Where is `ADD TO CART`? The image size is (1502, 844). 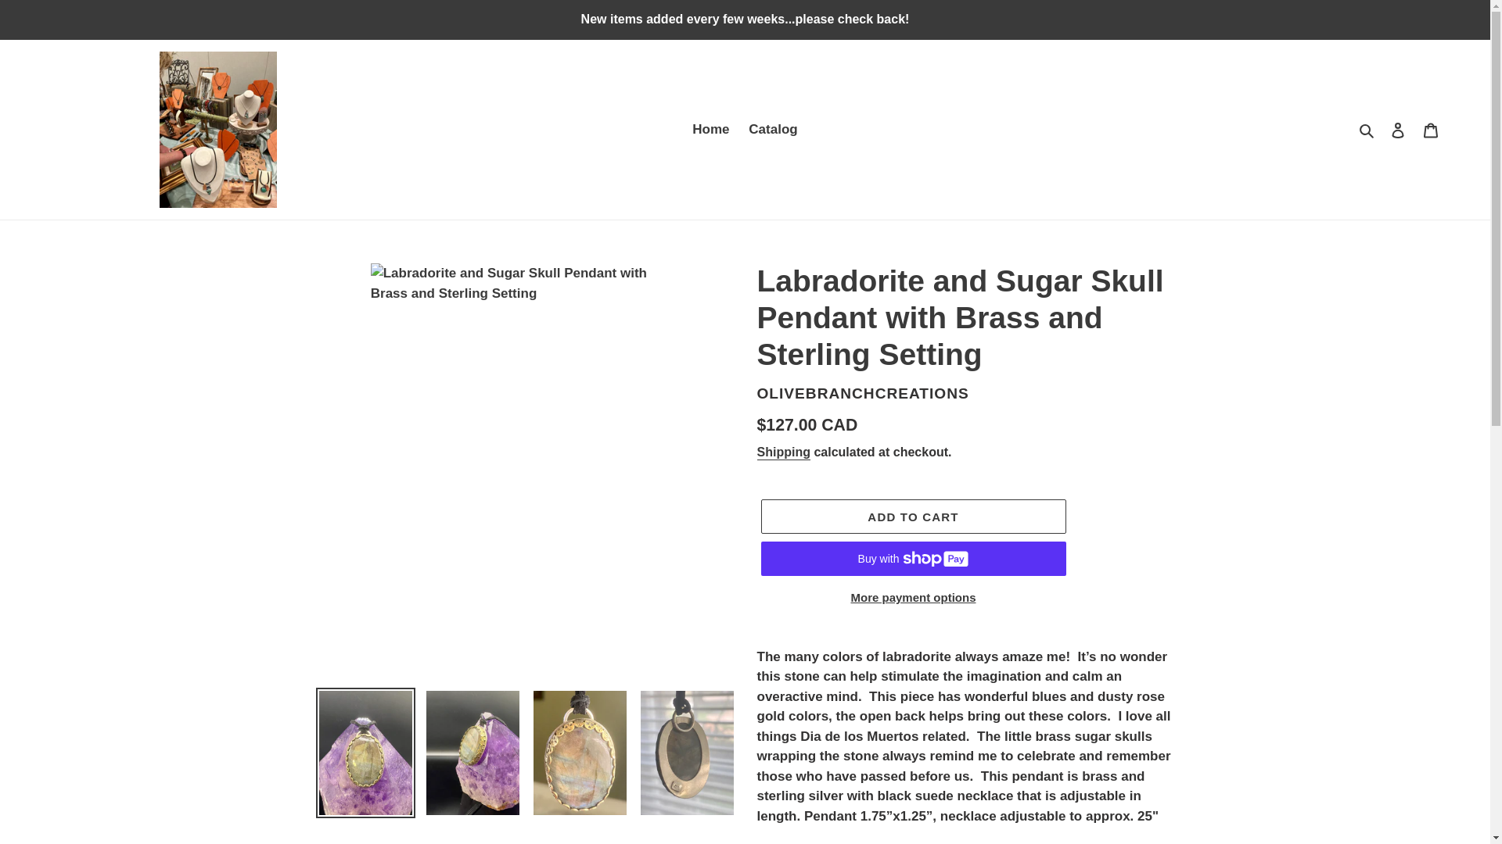 ADD TO CART is located at coordinates (912, 516).